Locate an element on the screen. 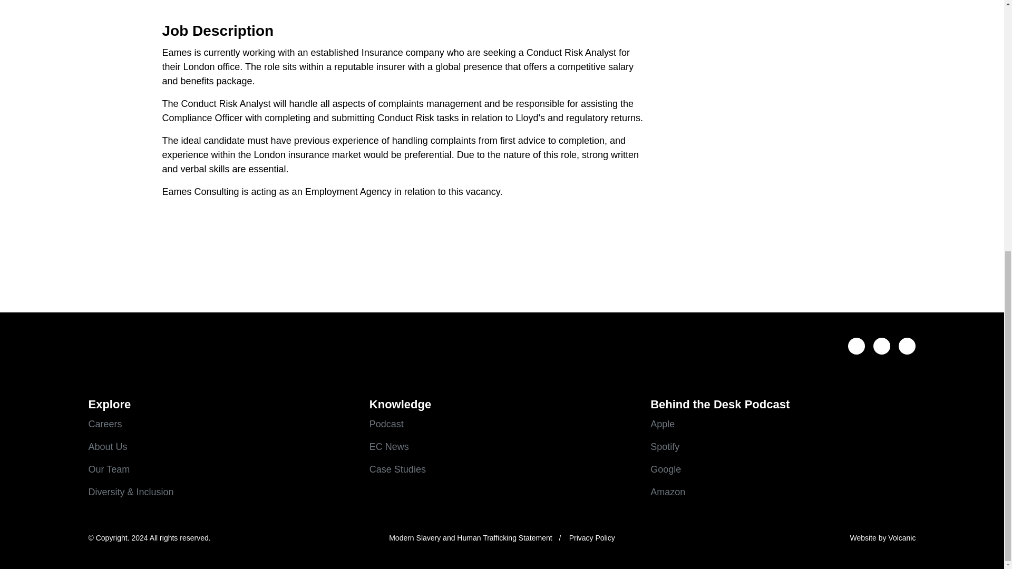 This screenshot has height=569, width=1012. Google is located at coordinates (783, 470).